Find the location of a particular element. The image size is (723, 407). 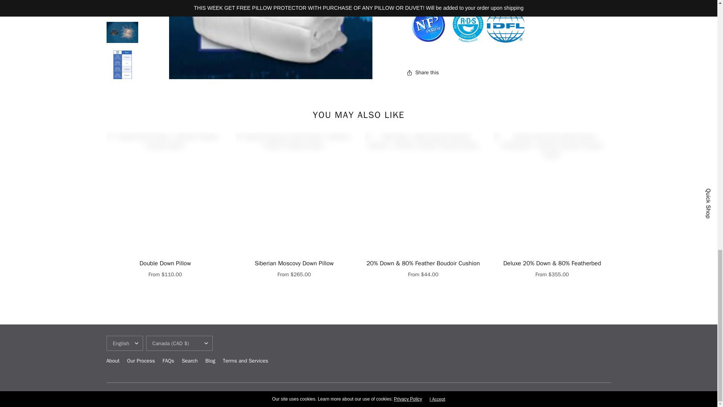

PayPal is located at coordinates (574, 395).